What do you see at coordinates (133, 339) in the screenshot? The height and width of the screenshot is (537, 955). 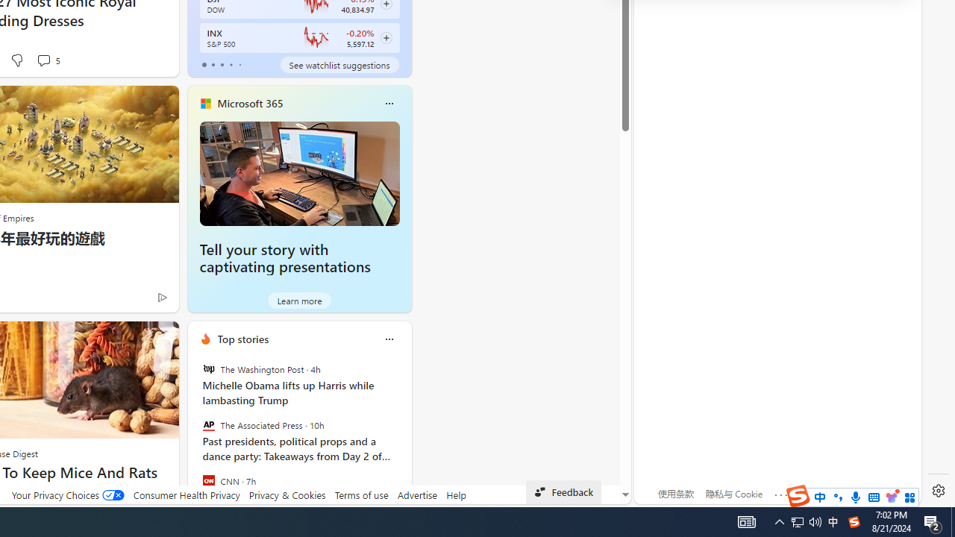 I see `Hide this story` at bounding box center [133, 339].